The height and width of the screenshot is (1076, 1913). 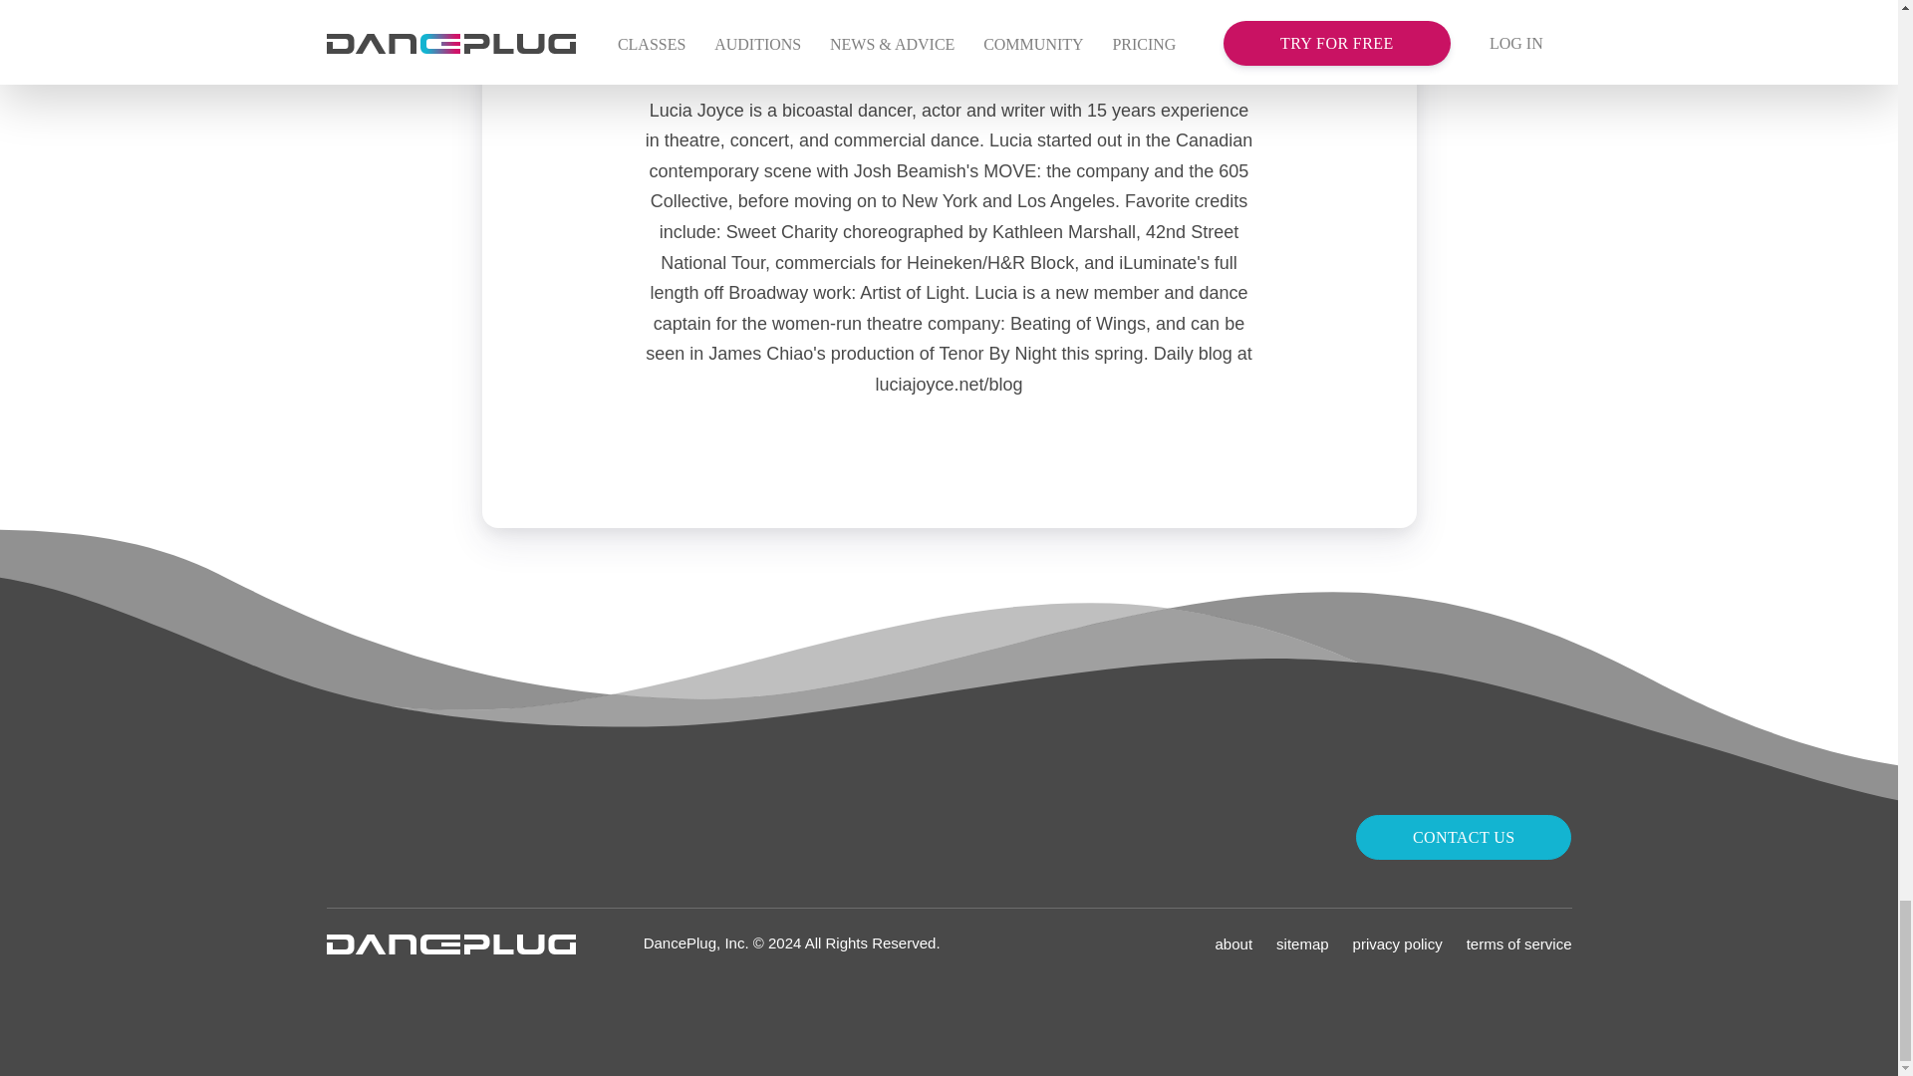 What do you see at coordinates (502, 835) in the screenshot?
I see `Join us on LinkedIn` at bounding box center [502, 835].